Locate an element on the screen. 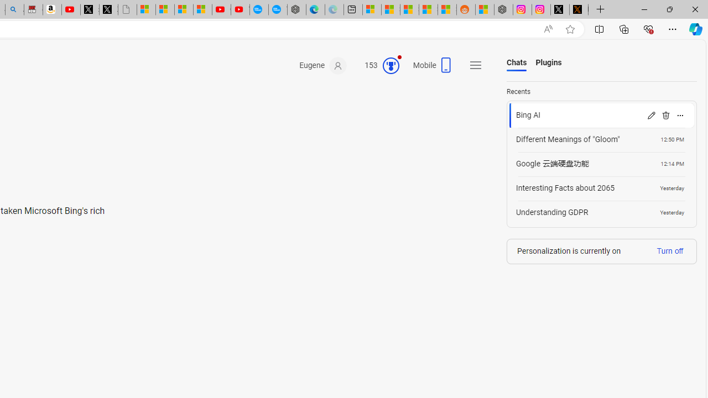  Class: medal-circled is located at coordinates (391, 65).